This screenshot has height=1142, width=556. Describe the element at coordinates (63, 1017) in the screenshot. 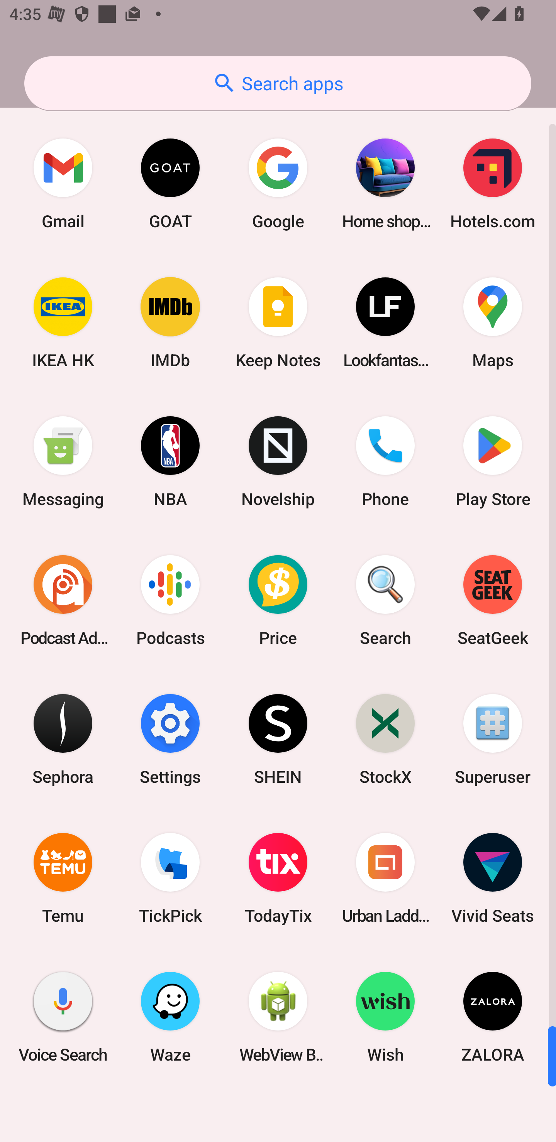

I see `Voice Search` at that location.